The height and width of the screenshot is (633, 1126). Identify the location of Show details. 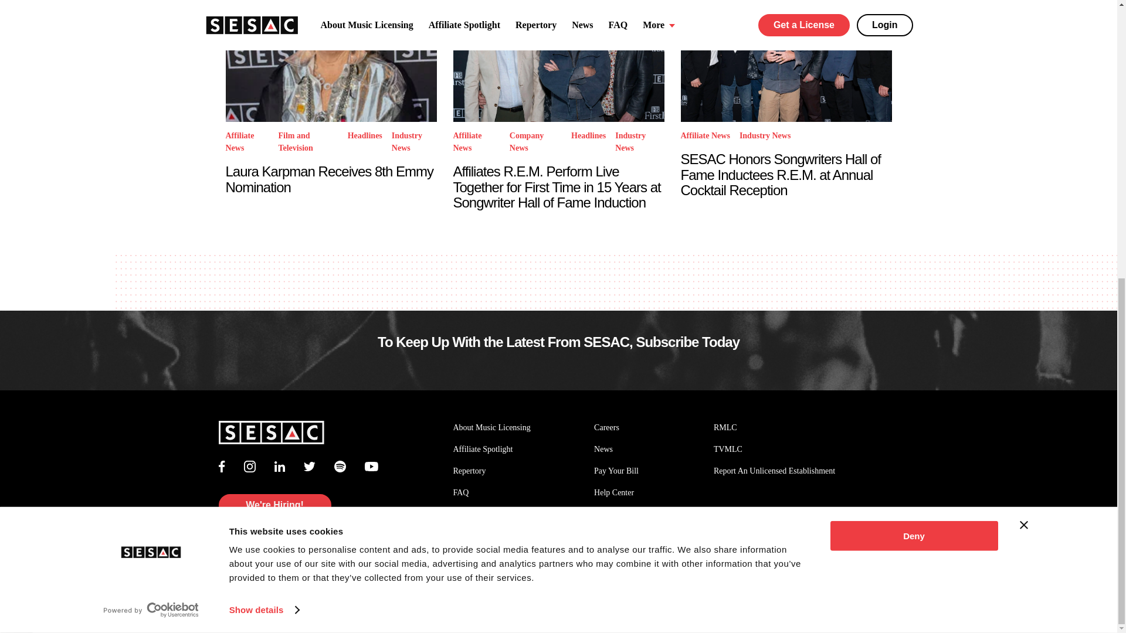
(264, 117).